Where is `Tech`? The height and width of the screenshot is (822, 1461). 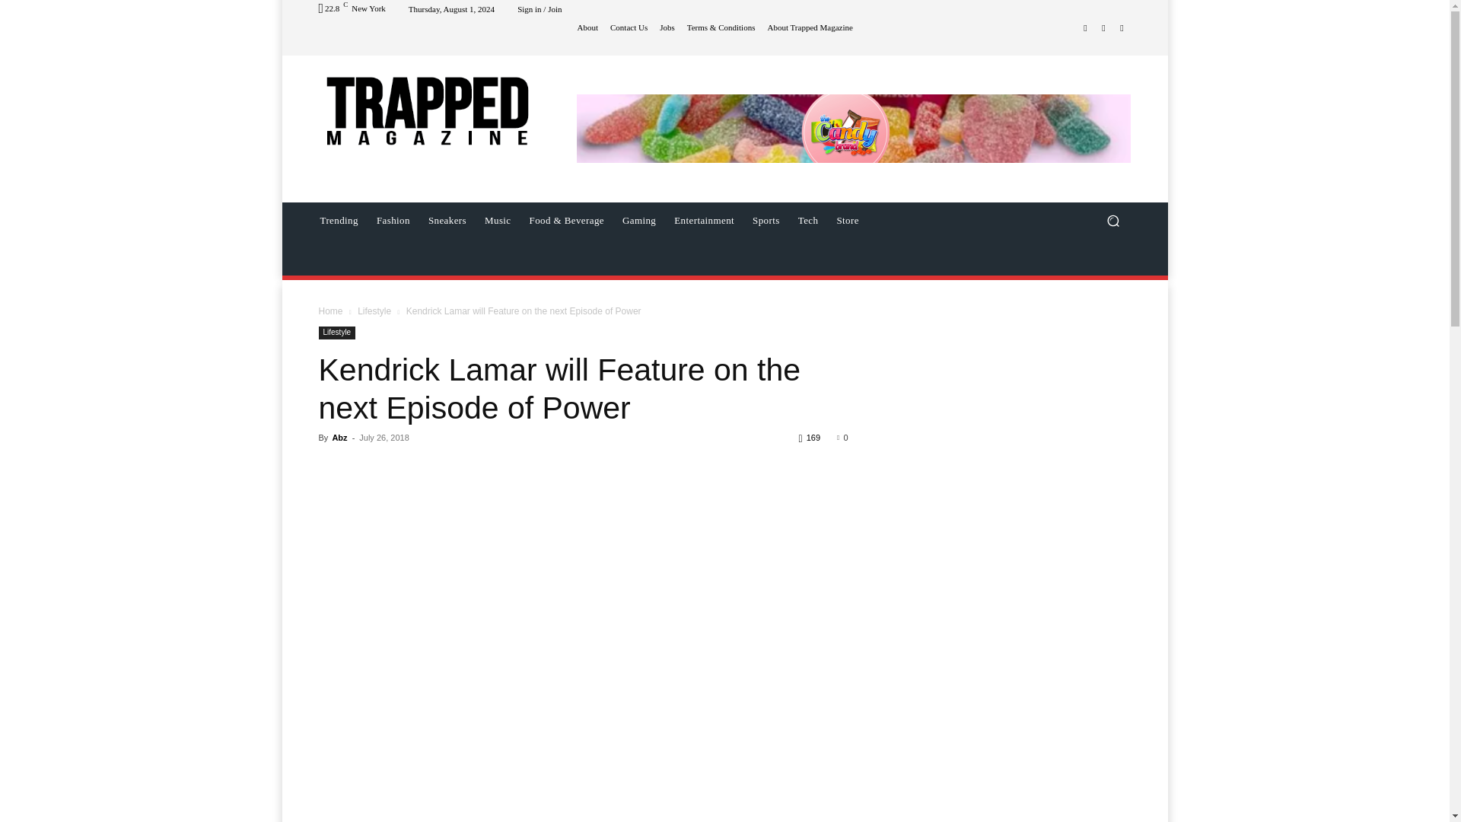
Tech is located at coordinates (808, 221).